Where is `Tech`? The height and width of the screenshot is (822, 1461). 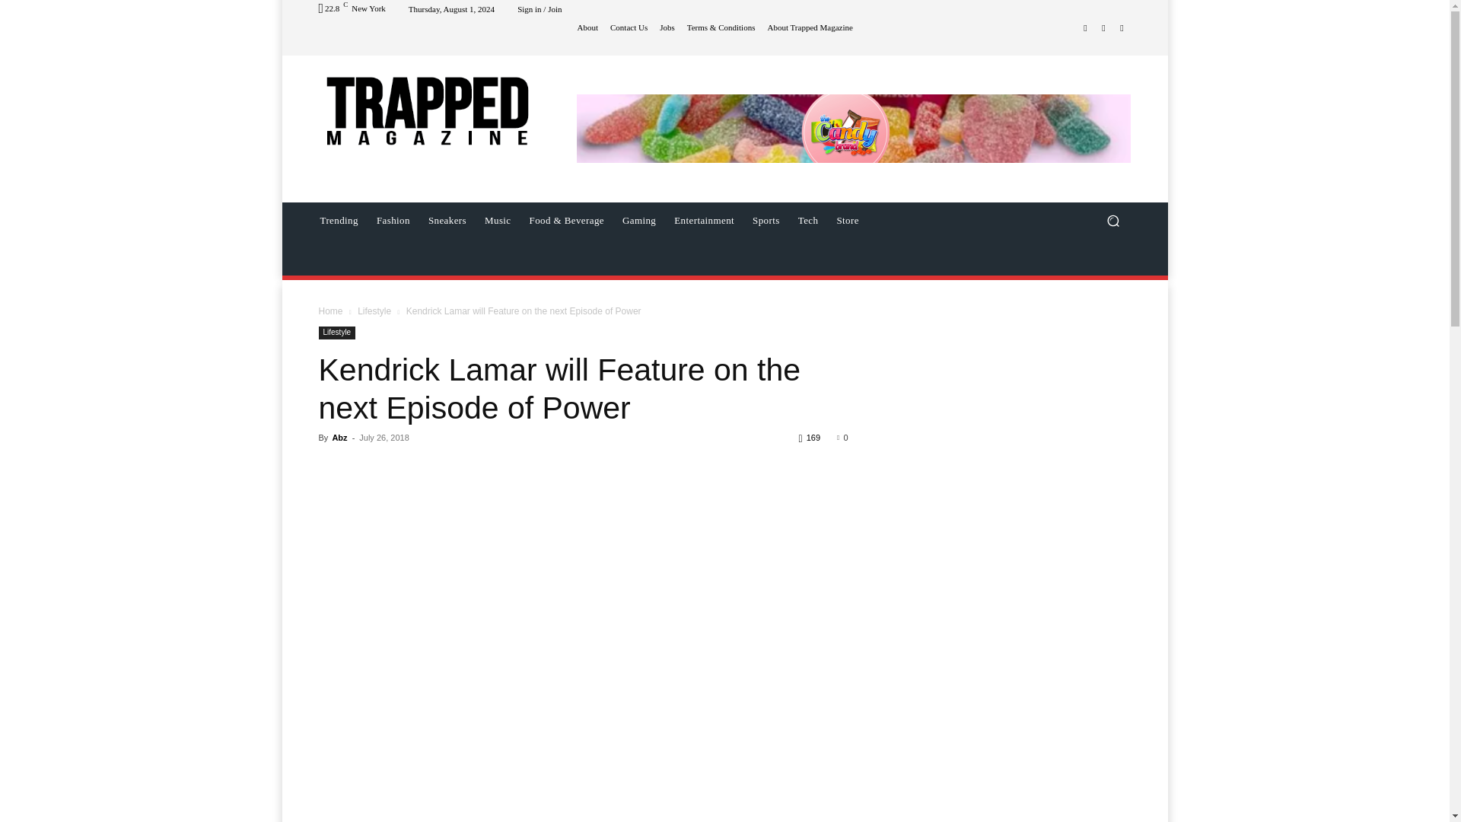
Tech is located at coordinates (808, 221).